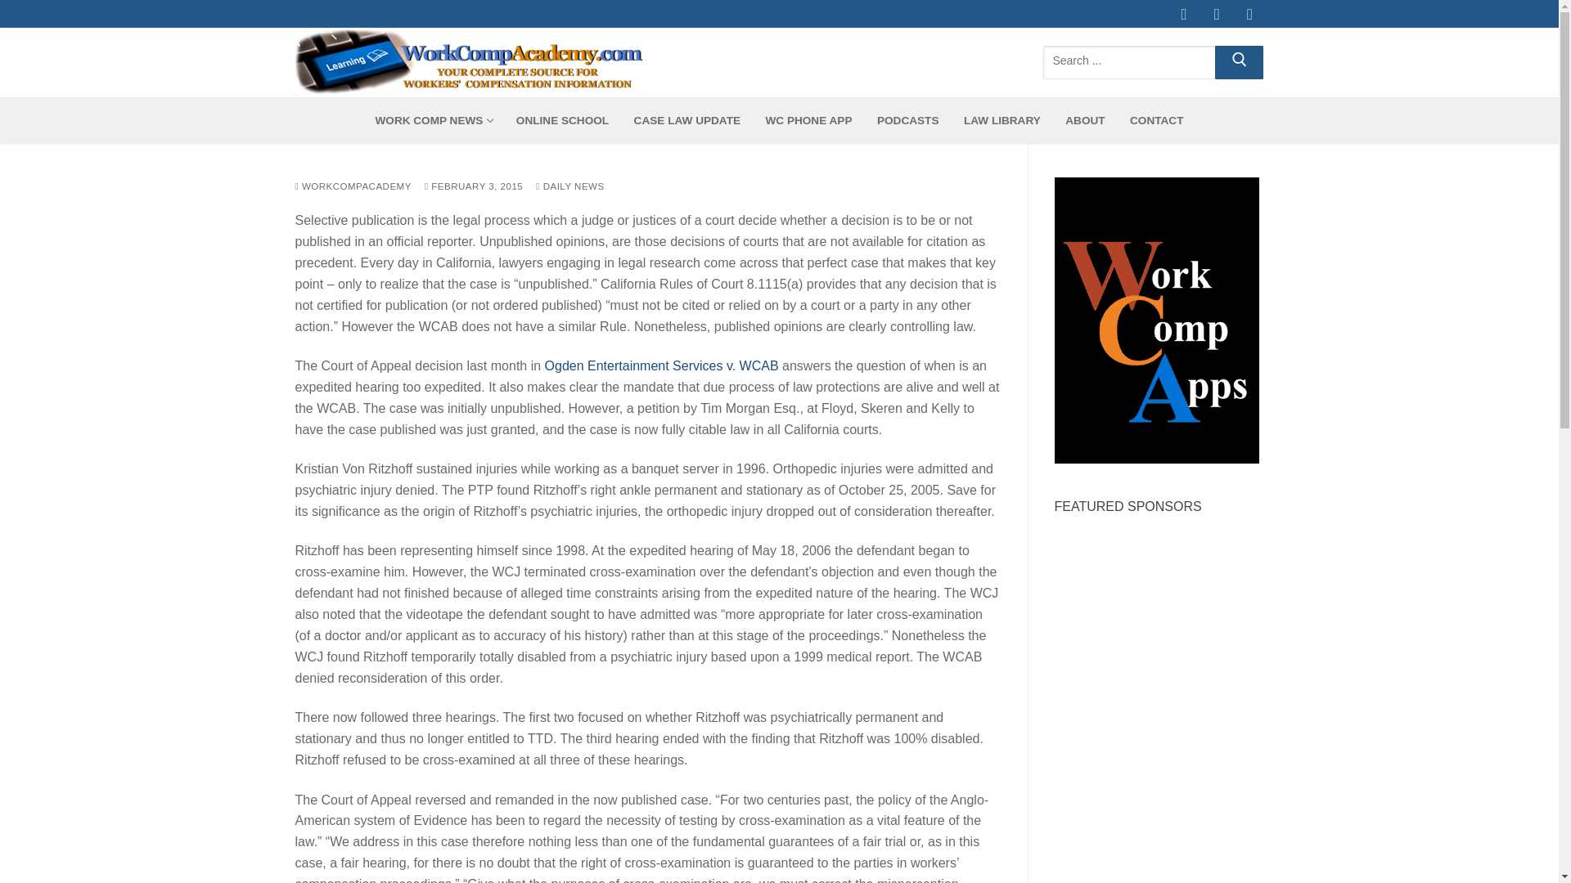 The image size is (1571, 883). Describe the element at coordinates (1156, 121) in the screenshot. I see `Search for:` at that location.